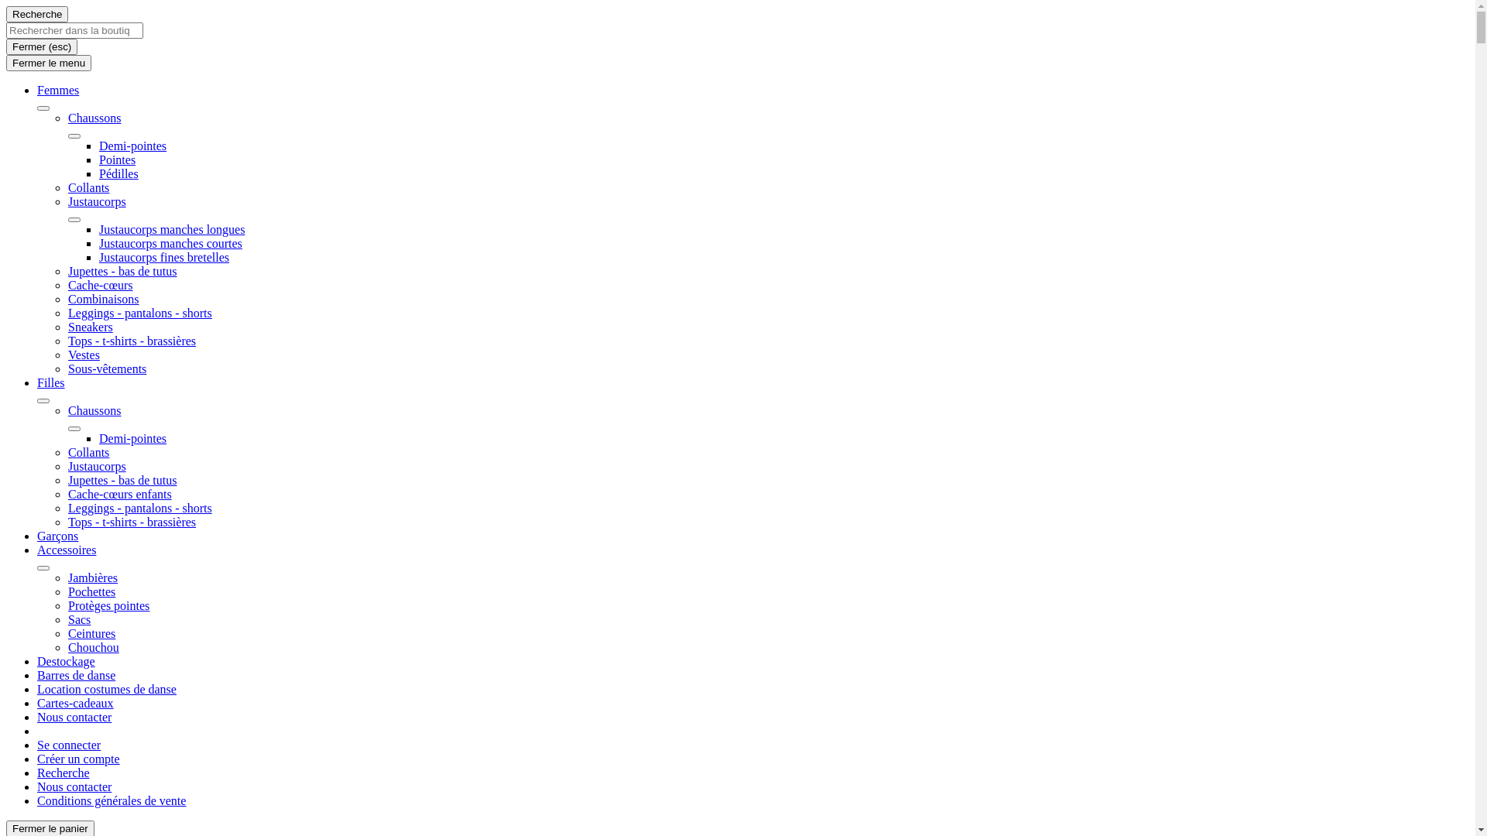  Describe the element at coordinates (91, 633) in the screenshot. I see `Ceintures` at that location.